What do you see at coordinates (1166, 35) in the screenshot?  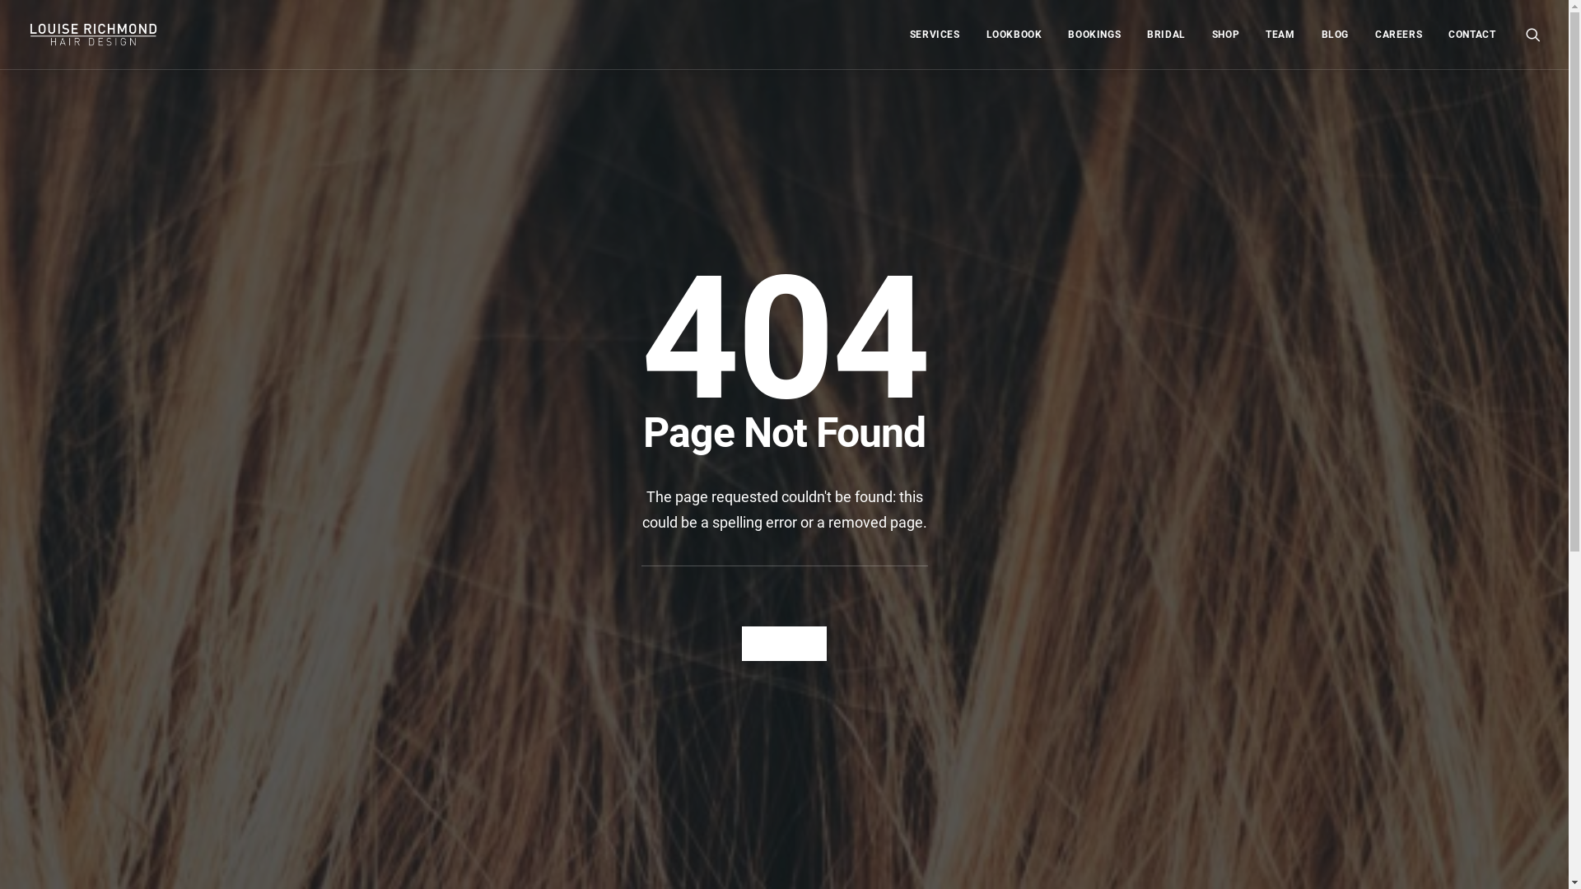 I see `BRIDAL` at bounding box center [1166, 35].